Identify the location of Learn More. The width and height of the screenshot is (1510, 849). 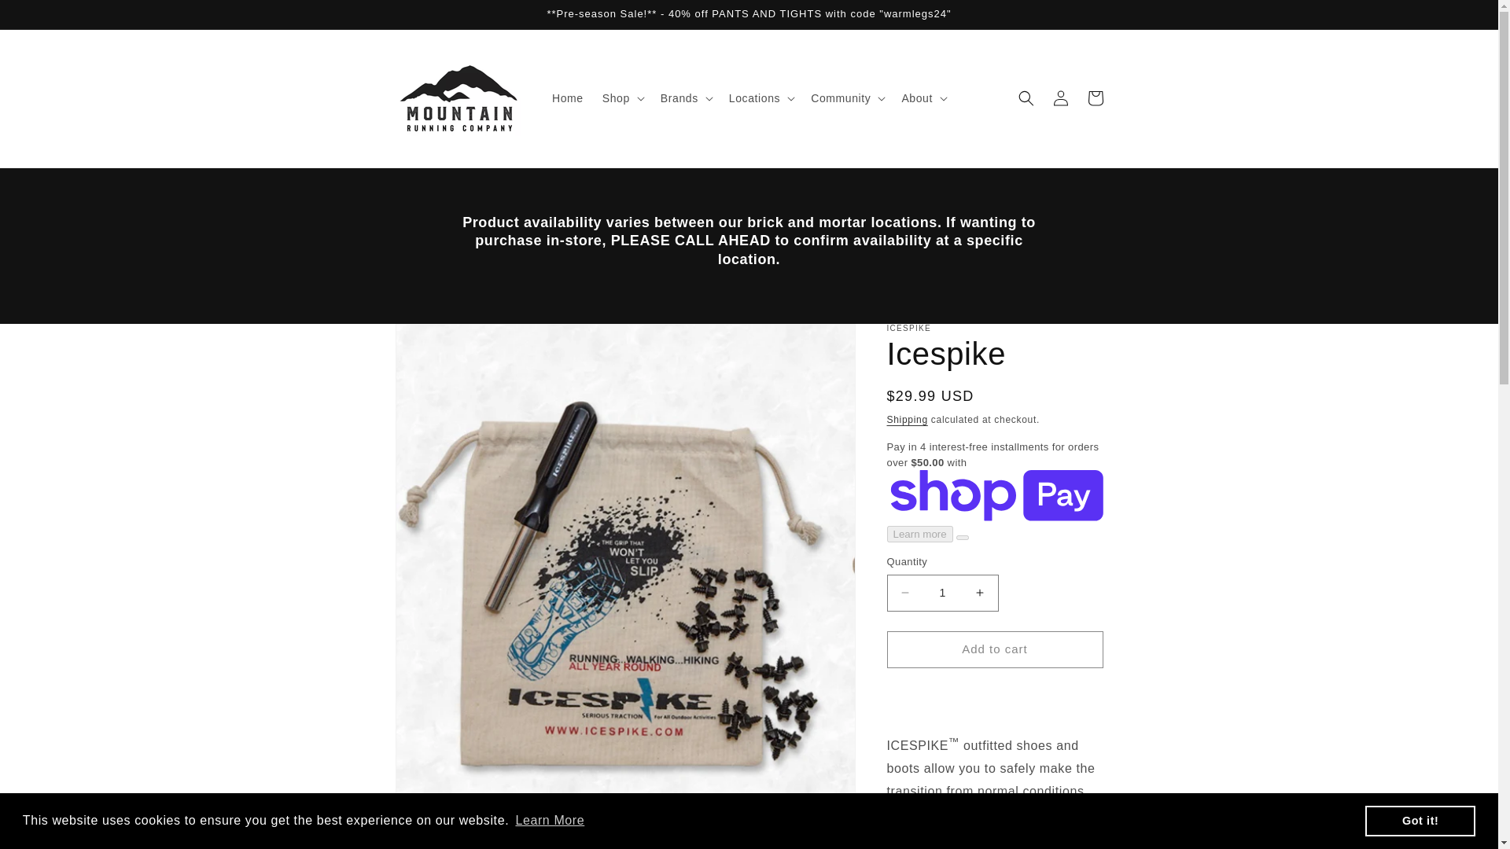
(550, 821).